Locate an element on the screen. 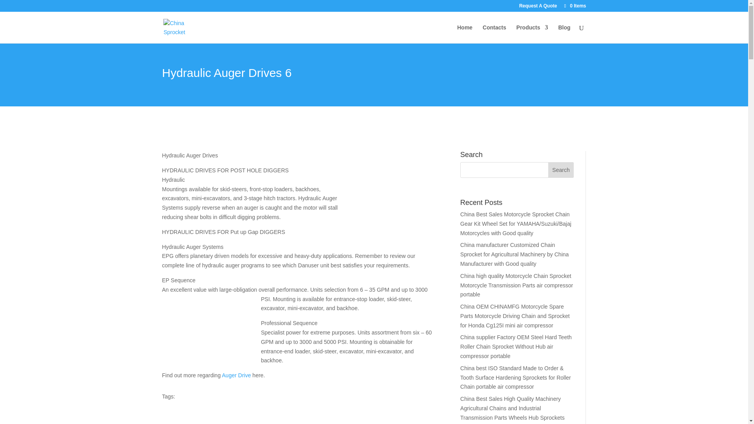 The image size is (754, 424). Home is located at coordinates (465, 34).